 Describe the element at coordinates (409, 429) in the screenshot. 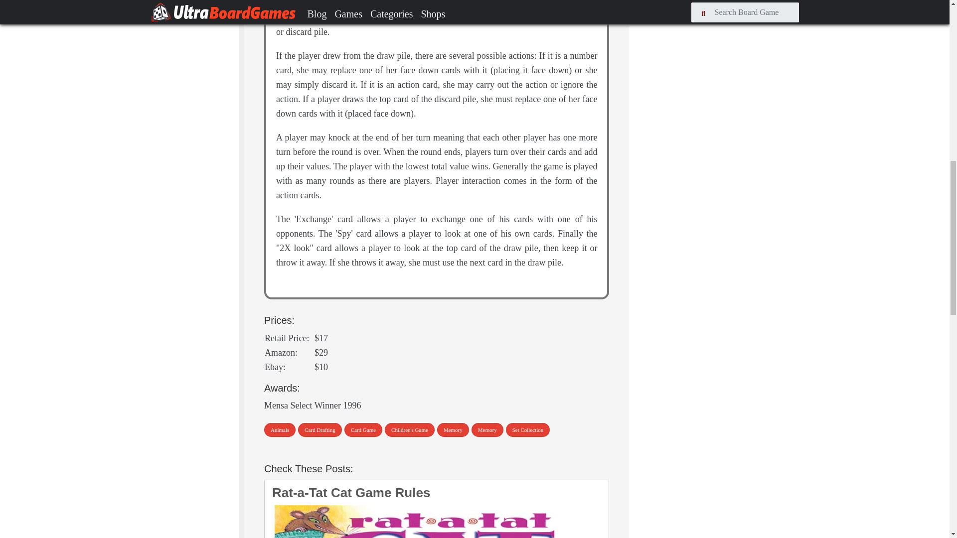

I see `Children's Game` at that location.